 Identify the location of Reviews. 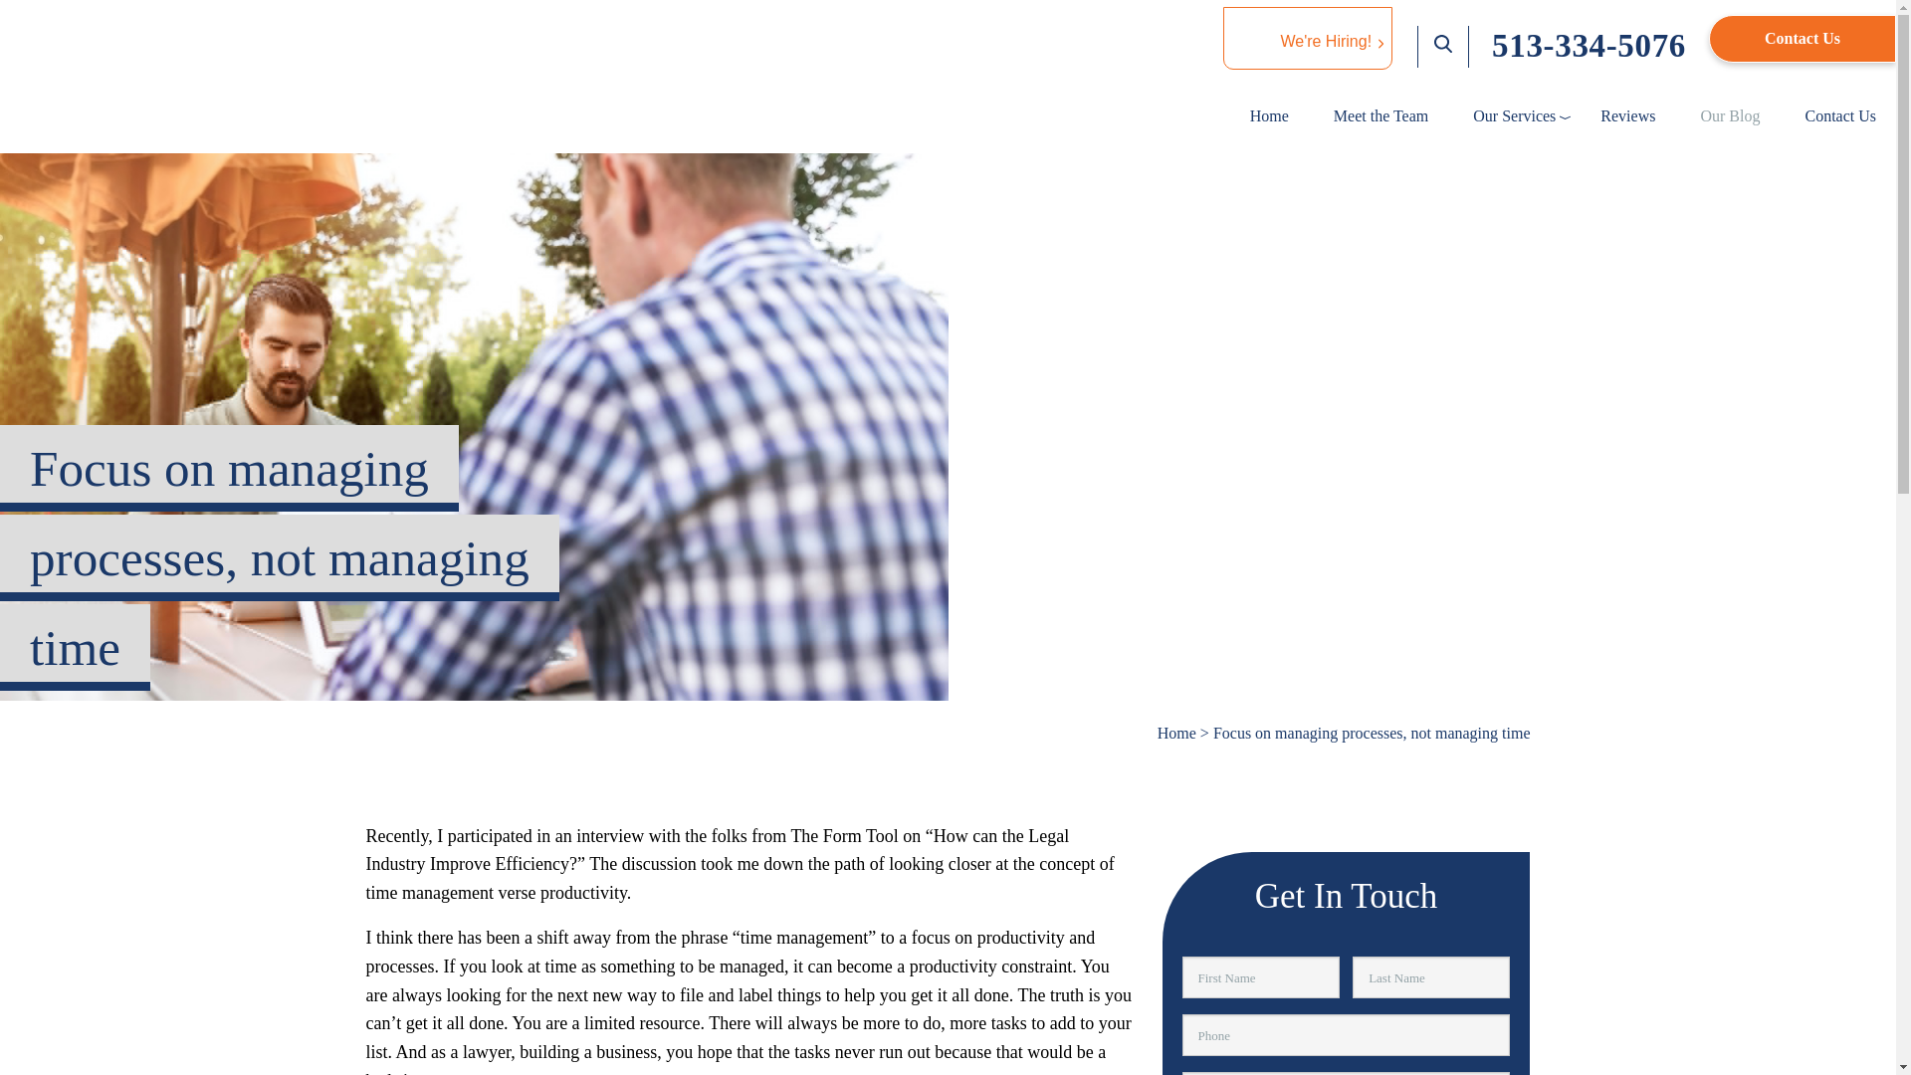
(1624, 115).